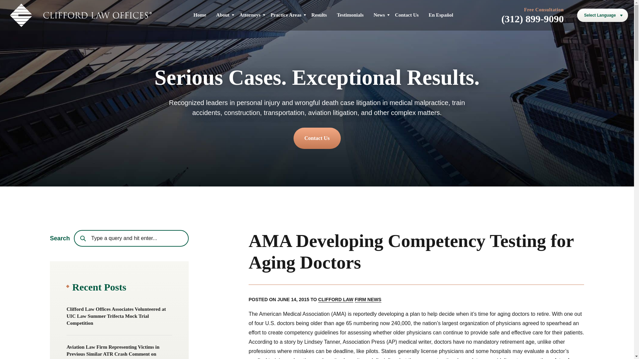 Image resolution: width=639 pixels, height=359 pixels. What do you see at coordinates (335, 300) in the screenshot?
I see `CLIFFORD LAW` at bounding box center [335, 300].